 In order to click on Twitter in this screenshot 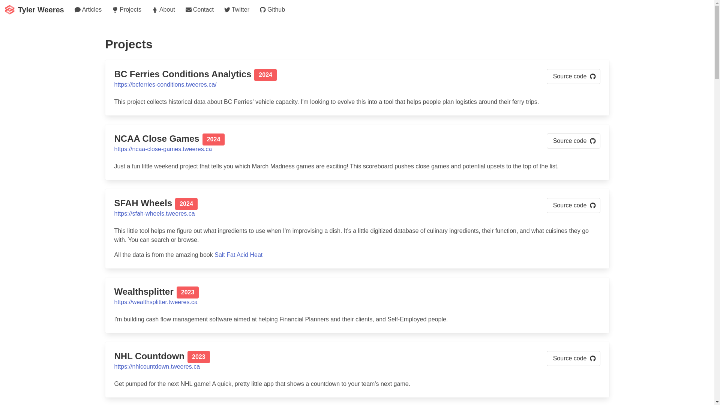, I will do `click(573, 141)`.